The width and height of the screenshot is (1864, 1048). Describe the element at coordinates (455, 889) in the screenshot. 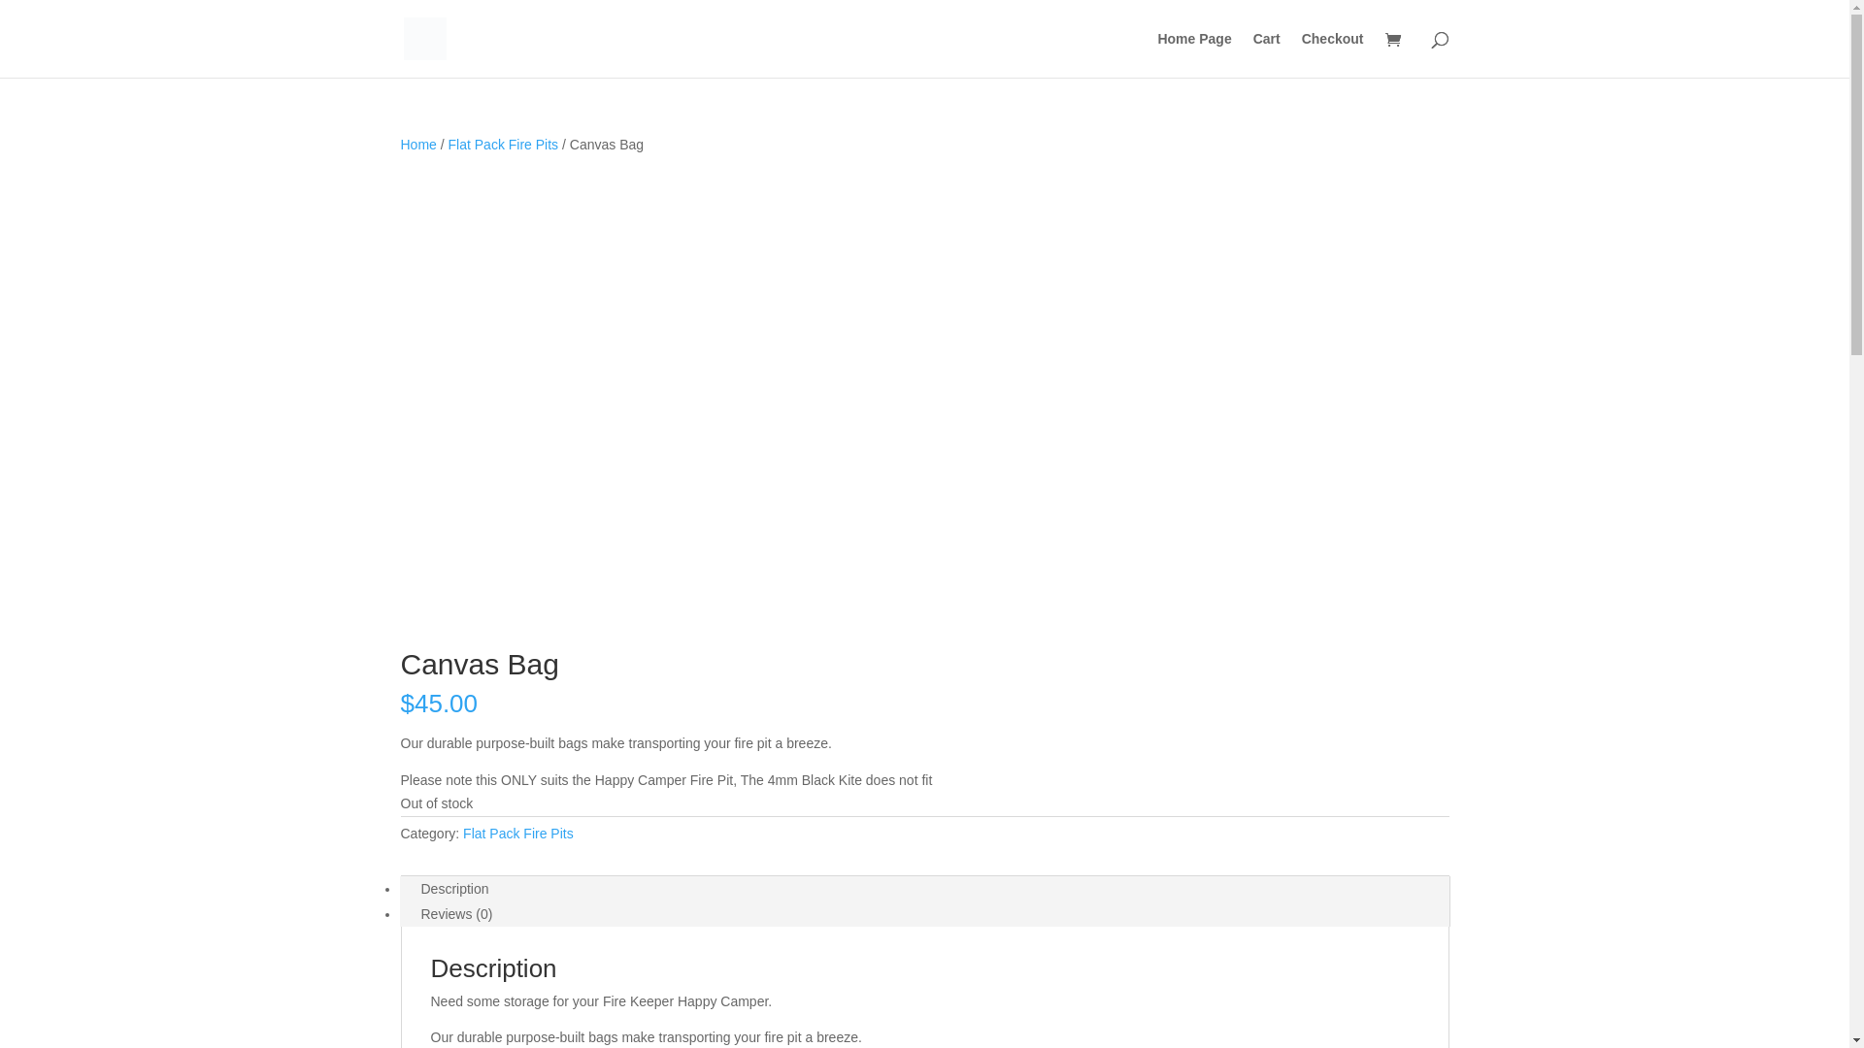

I see `Description` at that location.